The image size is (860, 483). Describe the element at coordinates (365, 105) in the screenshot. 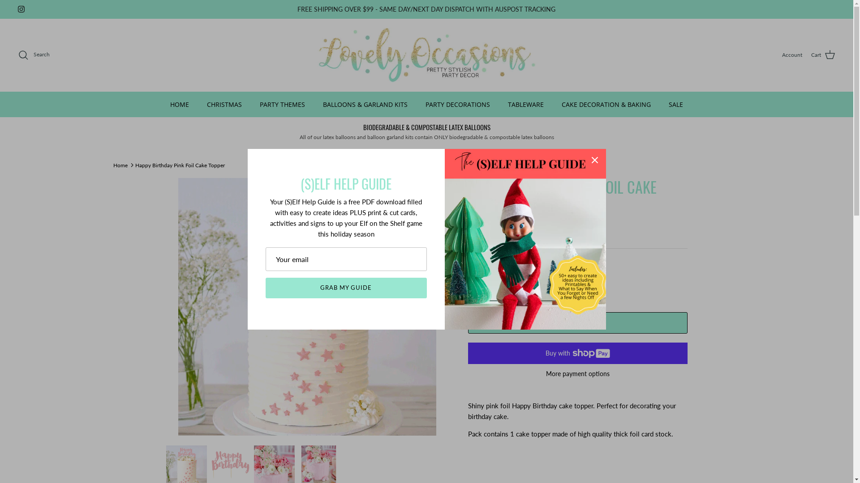

I see `BALLOONS & GARLAND KITS` at that location.